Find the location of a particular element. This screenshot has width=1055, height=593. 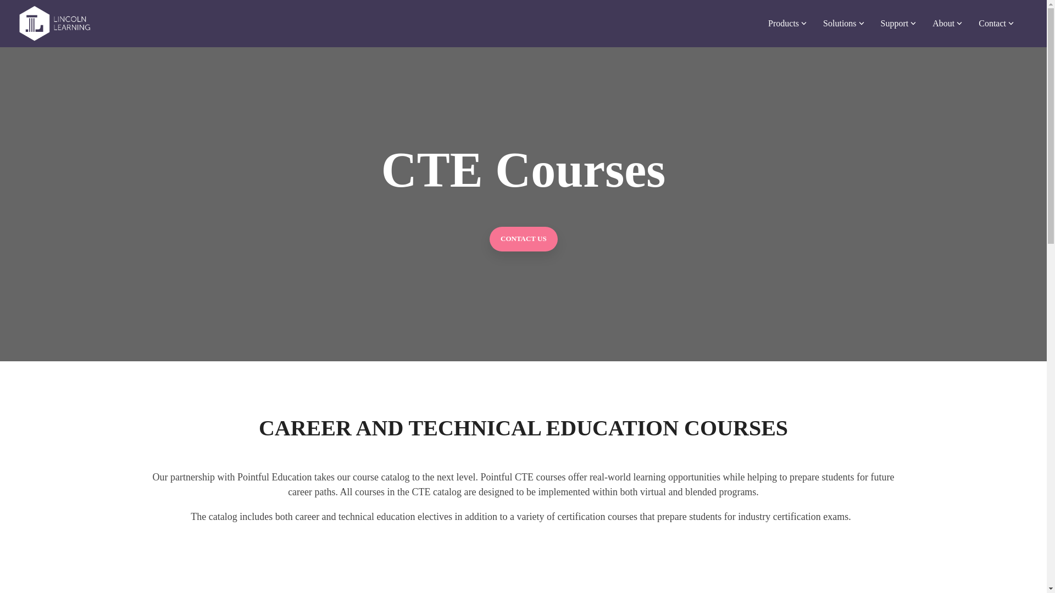

Products is located at coordinates (787, 23).